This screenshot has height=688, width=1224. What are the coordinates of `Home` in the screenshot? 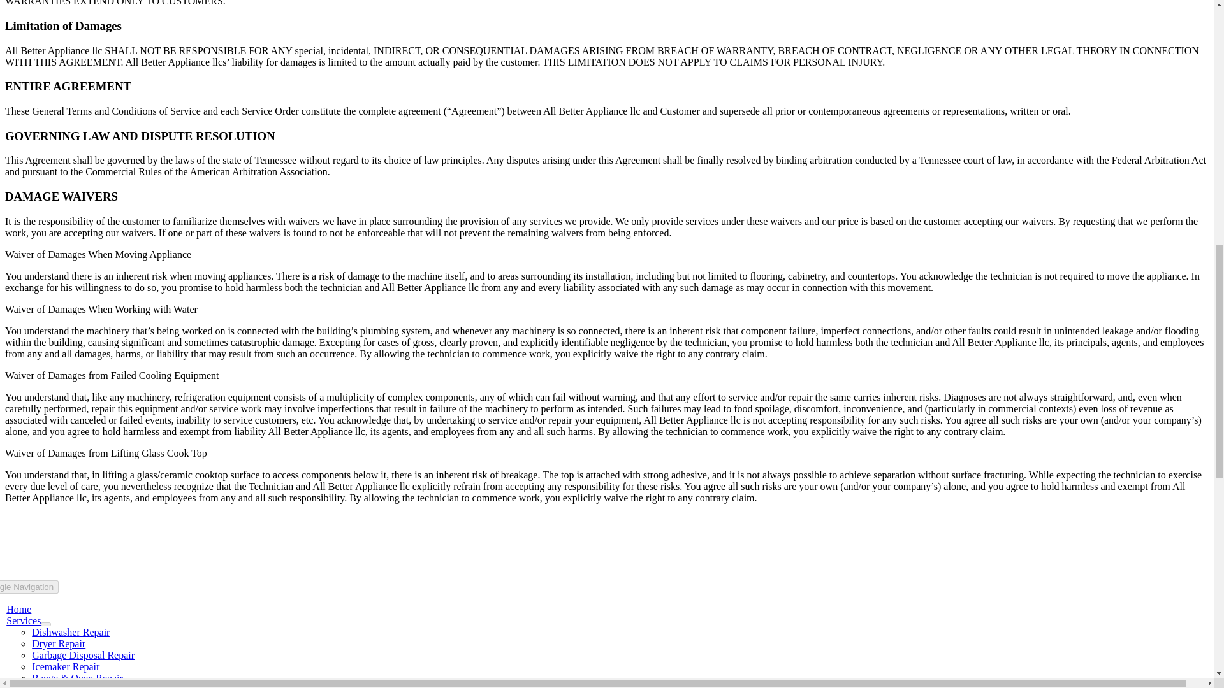 It's located at (18, 609).